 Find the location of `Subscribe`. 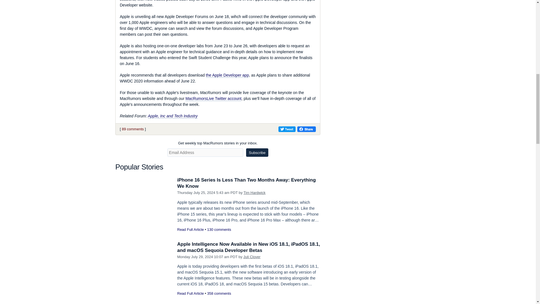

Subscribe is located at coordinates (257, 153).